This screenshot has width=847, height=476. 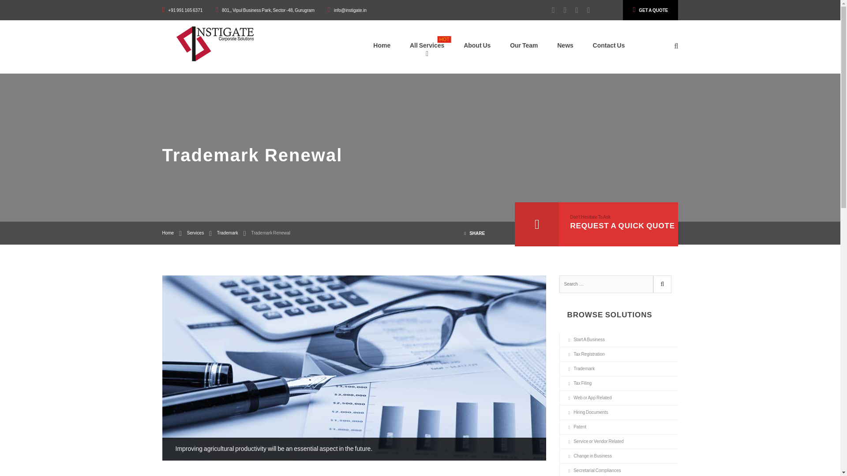 I want to click on Vine, so click(x=584, y=10).